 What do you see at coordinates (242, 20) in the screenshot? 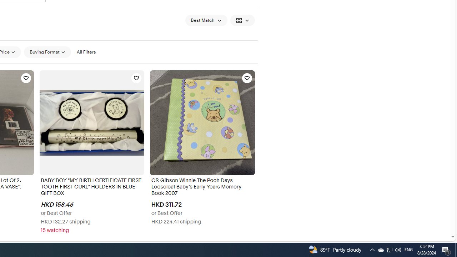
I see `View: Gallery View` at bounding box center [242, 20].